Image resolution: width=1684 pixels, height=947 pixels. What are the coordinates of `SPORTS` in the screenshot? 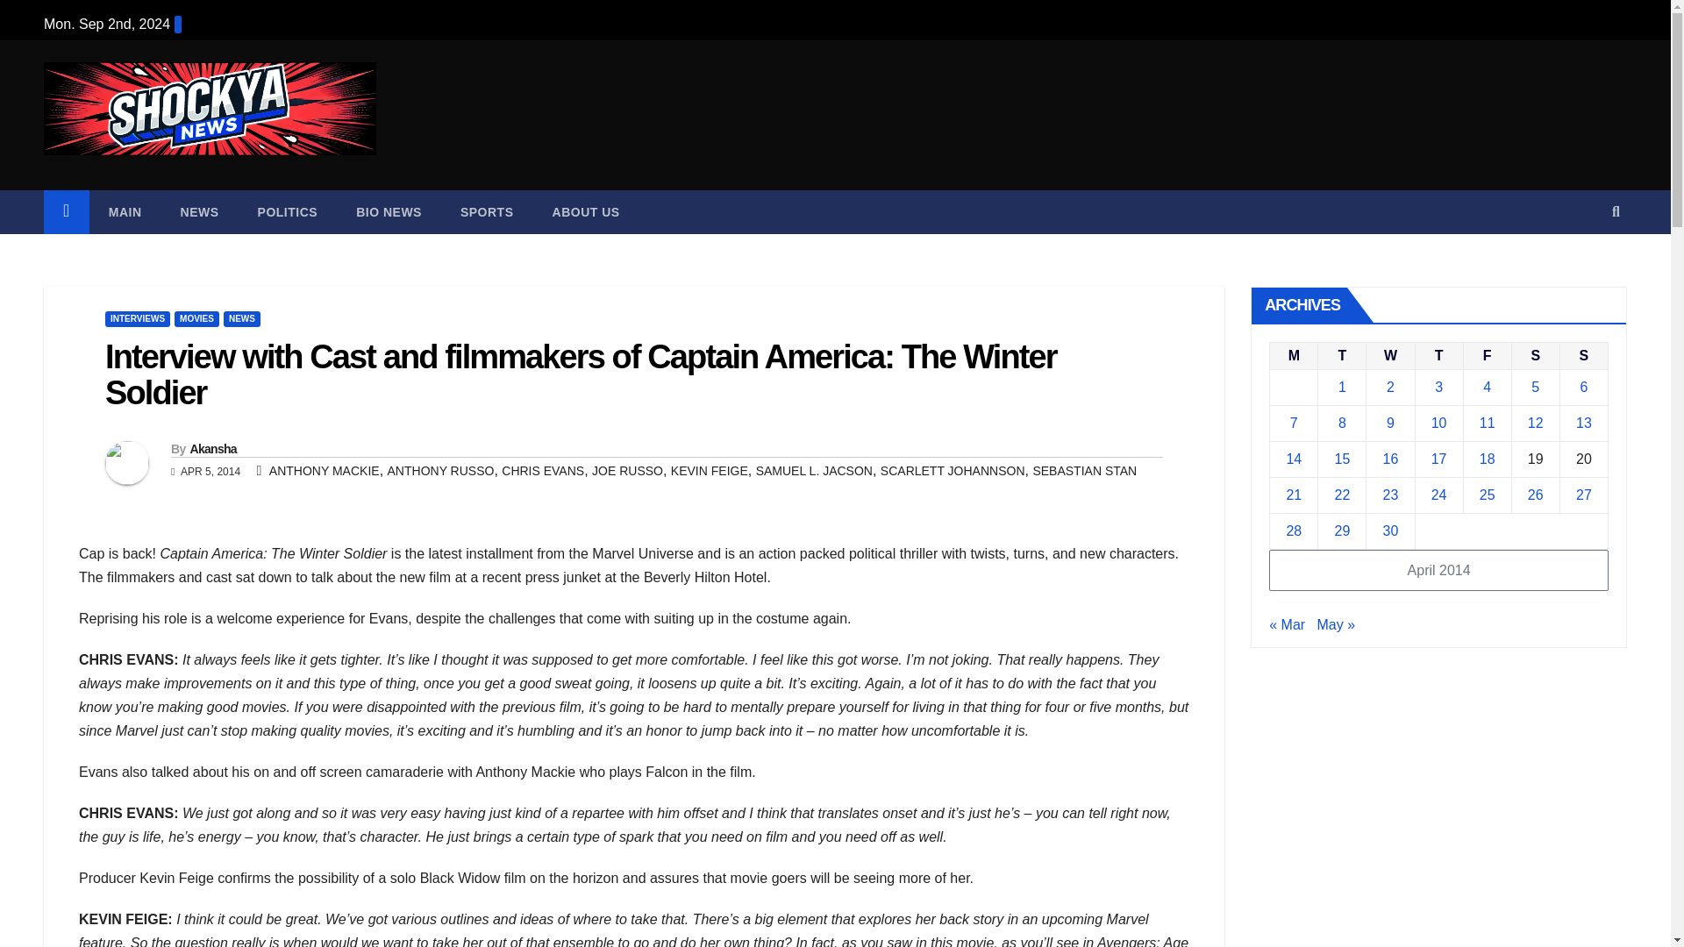 It's located at (488, 212).